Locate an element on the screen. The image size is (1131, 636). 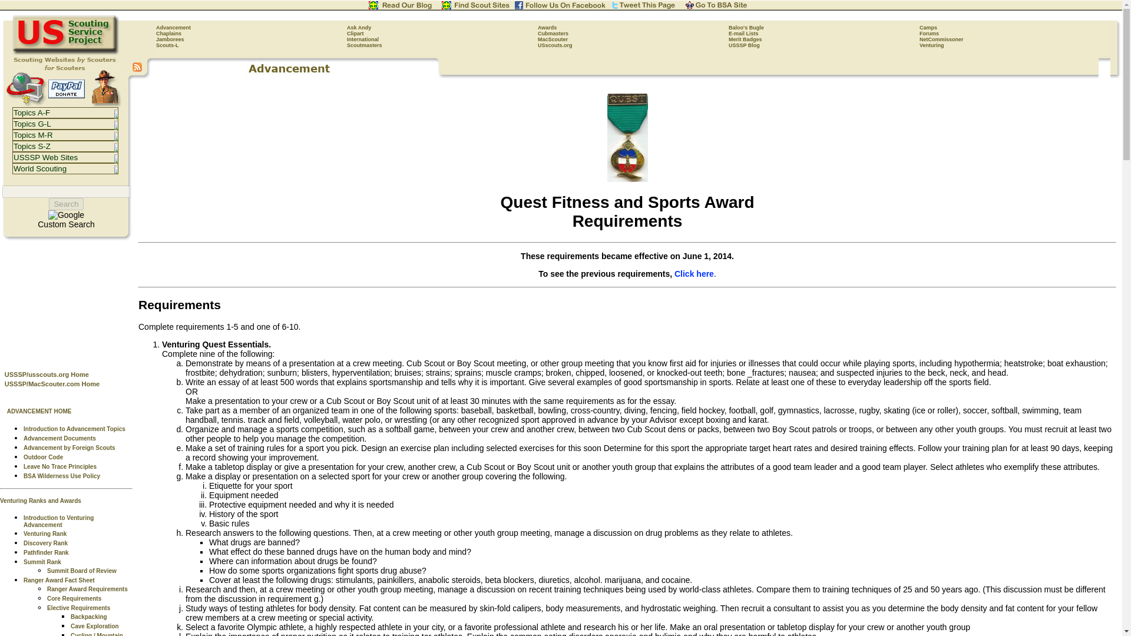
Forums is located at coordinates (928, 33).